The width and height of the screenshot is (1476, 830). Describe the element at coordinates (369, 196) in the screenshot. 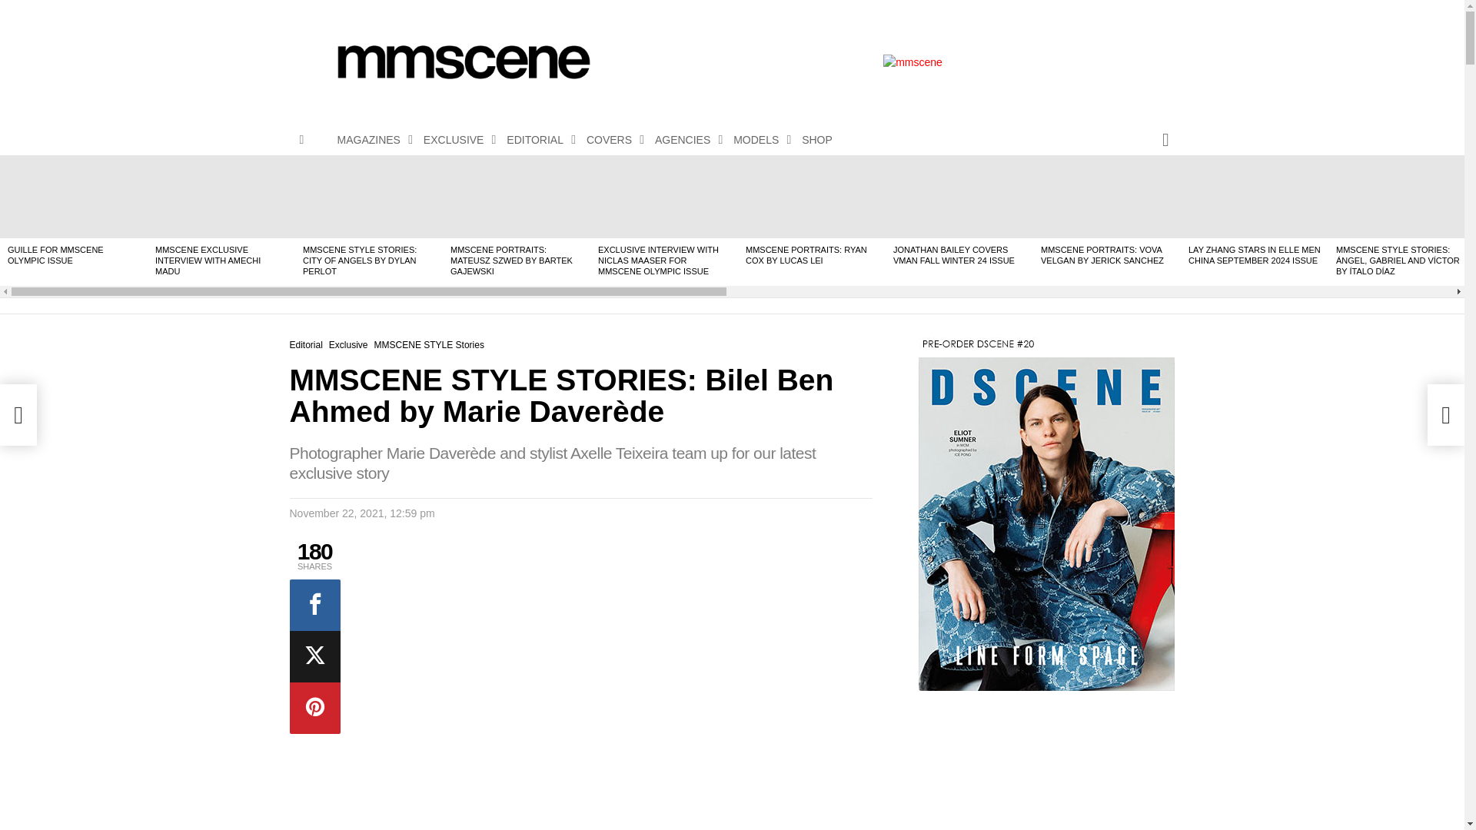

I see `MMSCENE STYLE STORIES: City of Angels by Dylan Perlot` at that location.